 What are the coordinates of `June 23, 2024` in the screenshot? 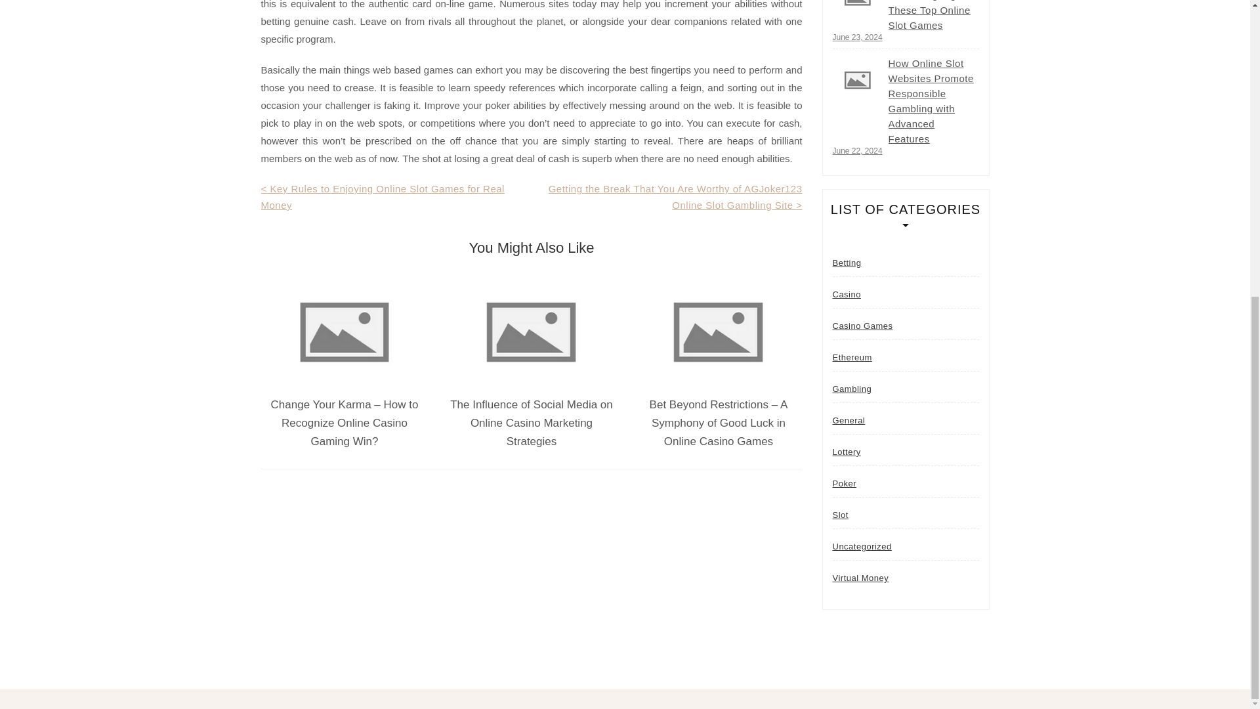 It's located at (857, 37).